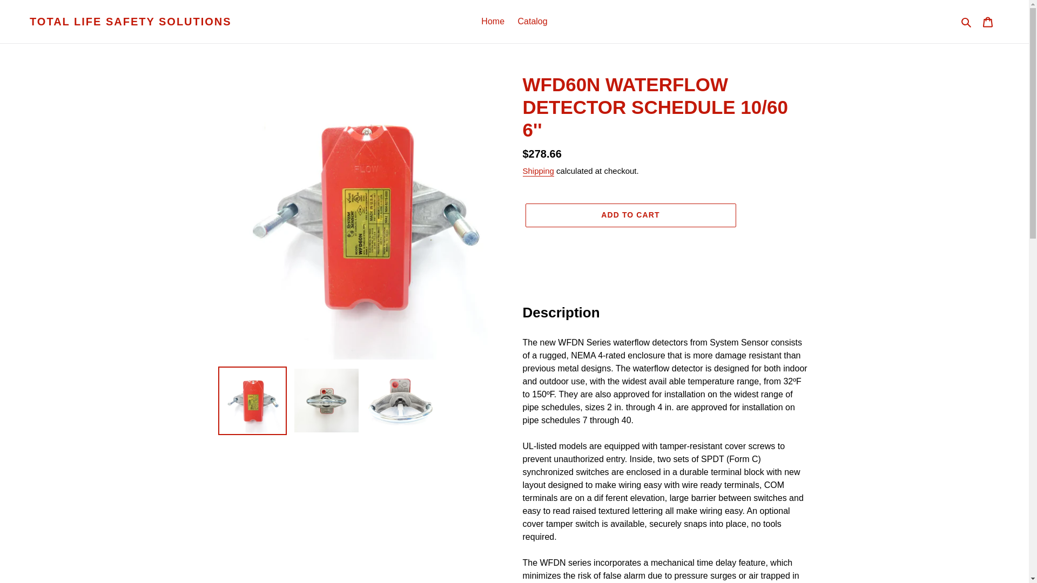 This screenshot has height=583, width=1037. Describe the element at coordinates (988, 22) in the screenshot. I see `Cart` at that location.